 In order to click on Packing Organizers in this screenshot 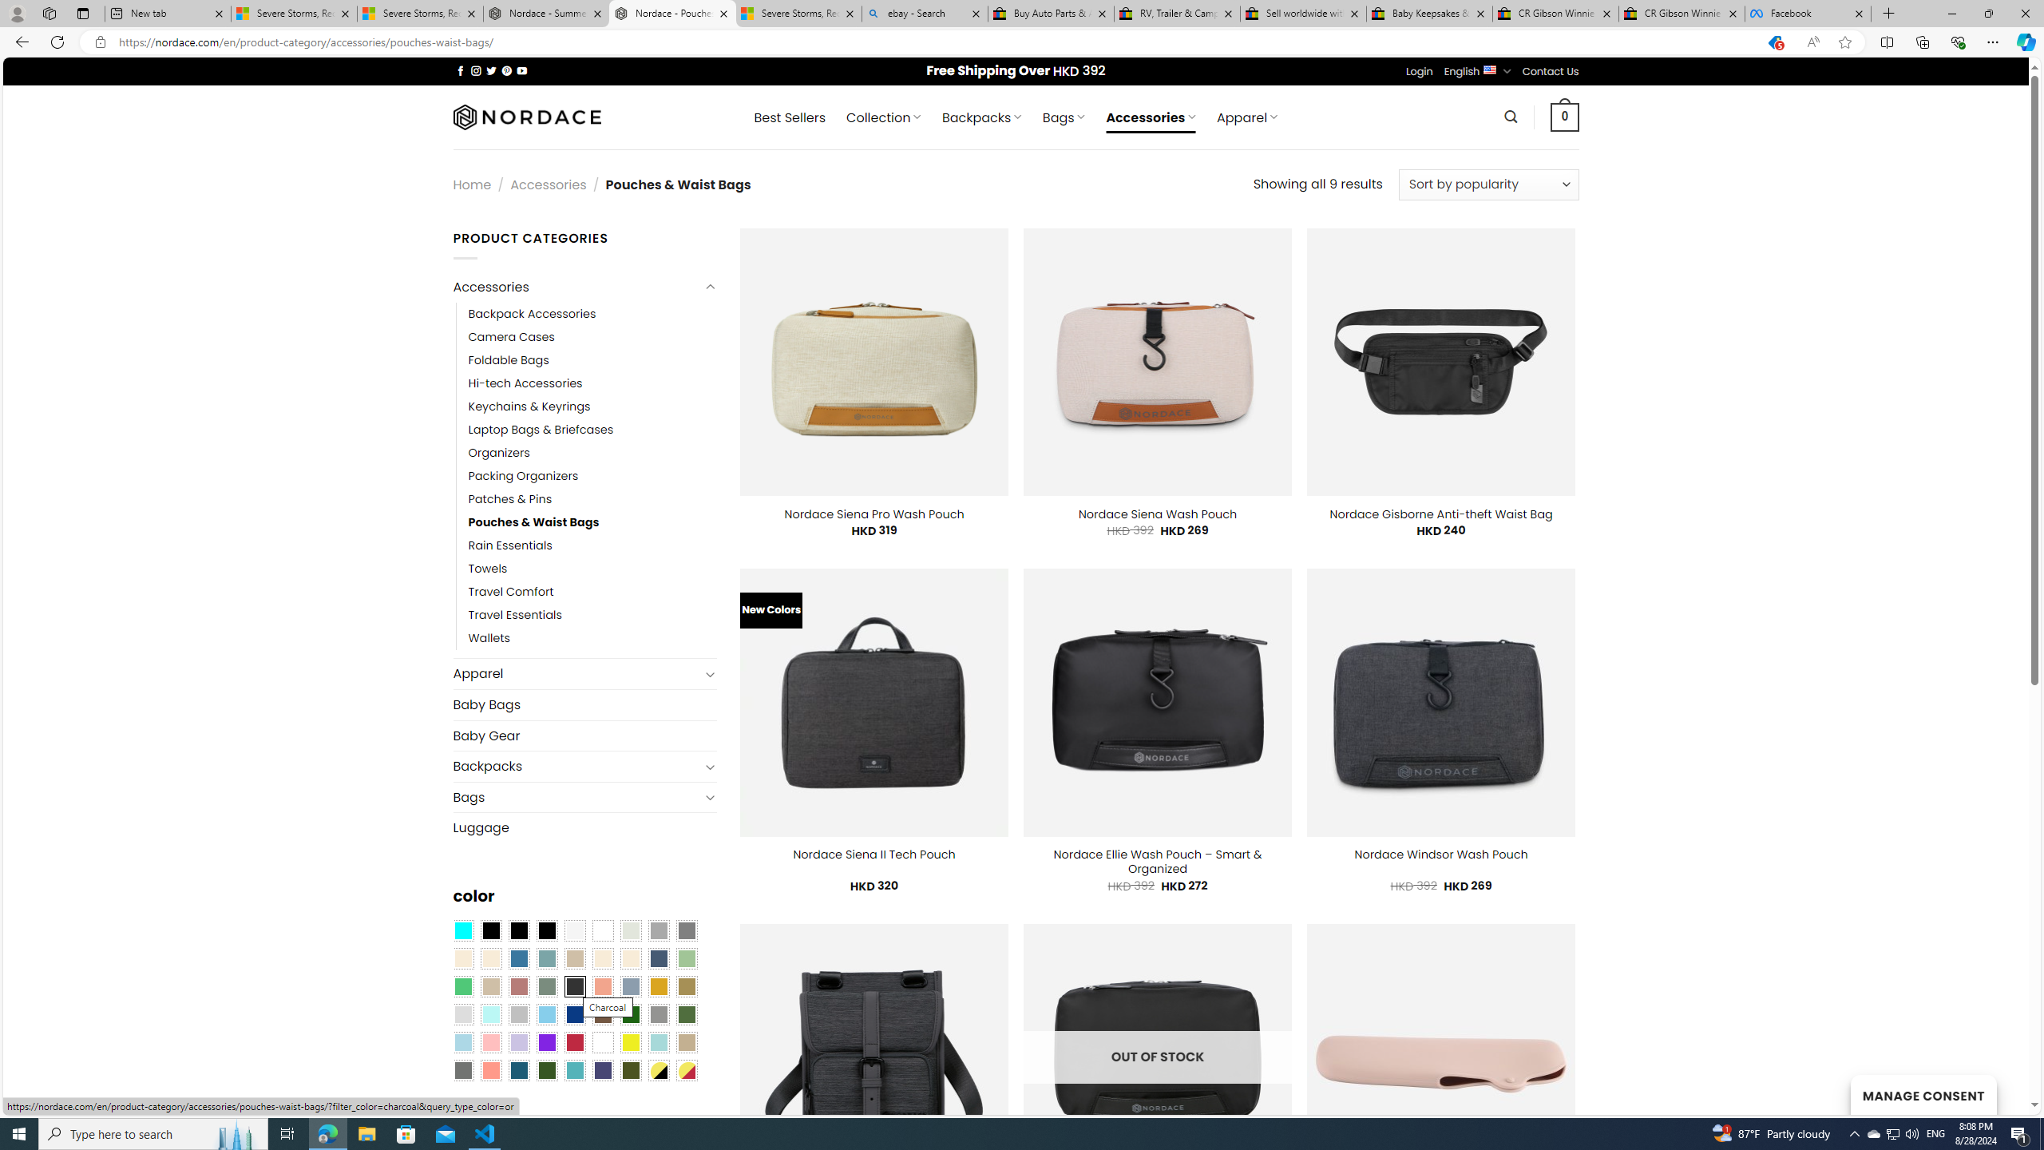, I will do `click(592, 476)`.